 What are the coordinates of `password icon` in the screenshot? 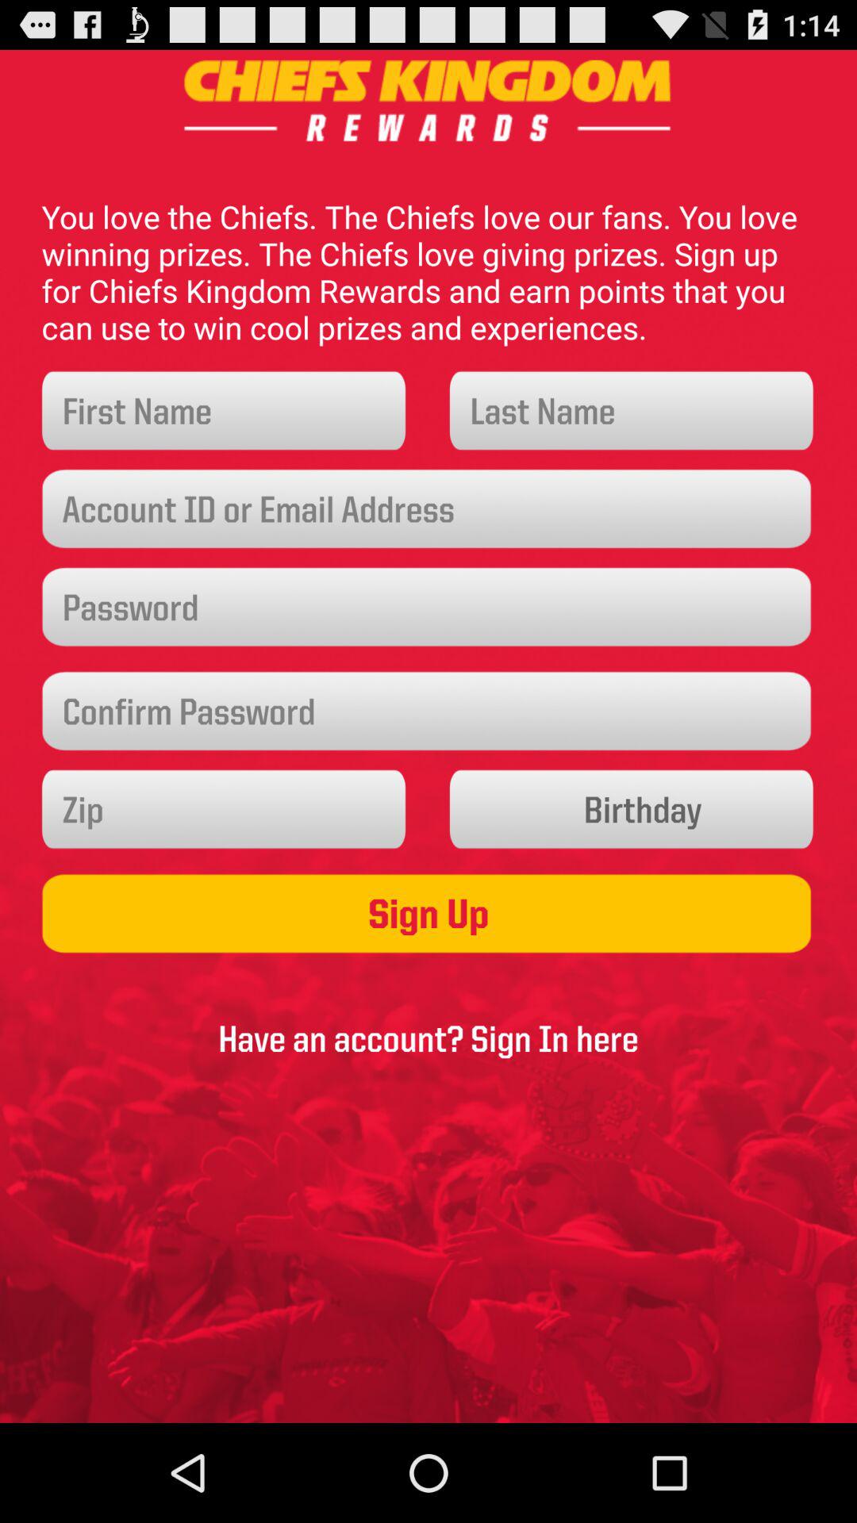 It's located at (428, 608).